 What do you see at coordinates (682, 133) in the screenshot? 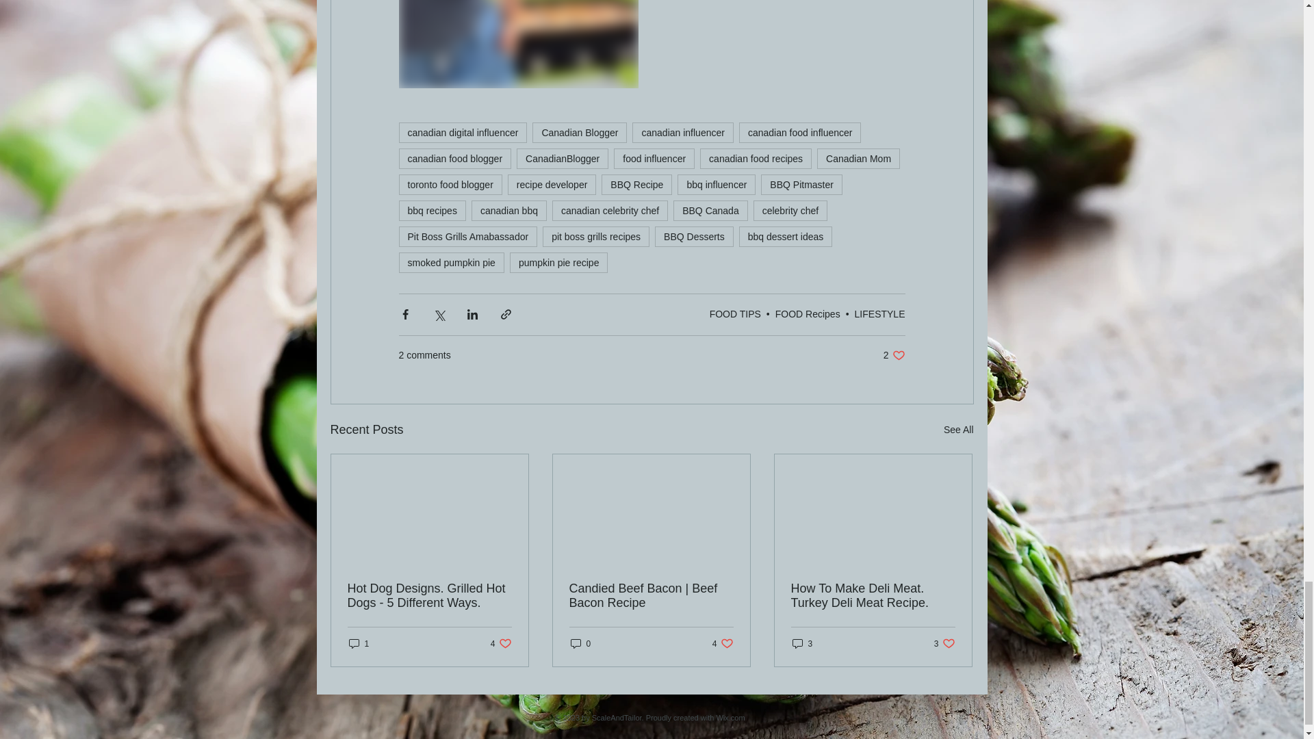
I see `canadian influencer` at bounding box center [682, 133].